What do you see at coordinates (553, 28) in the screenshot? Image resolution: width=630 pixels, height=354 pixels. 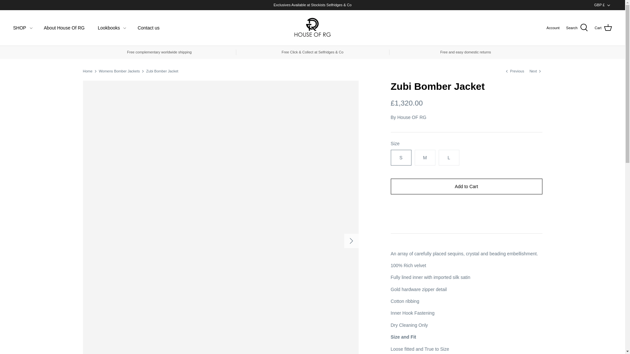 I see `Account` at bounding box center [553, 28].